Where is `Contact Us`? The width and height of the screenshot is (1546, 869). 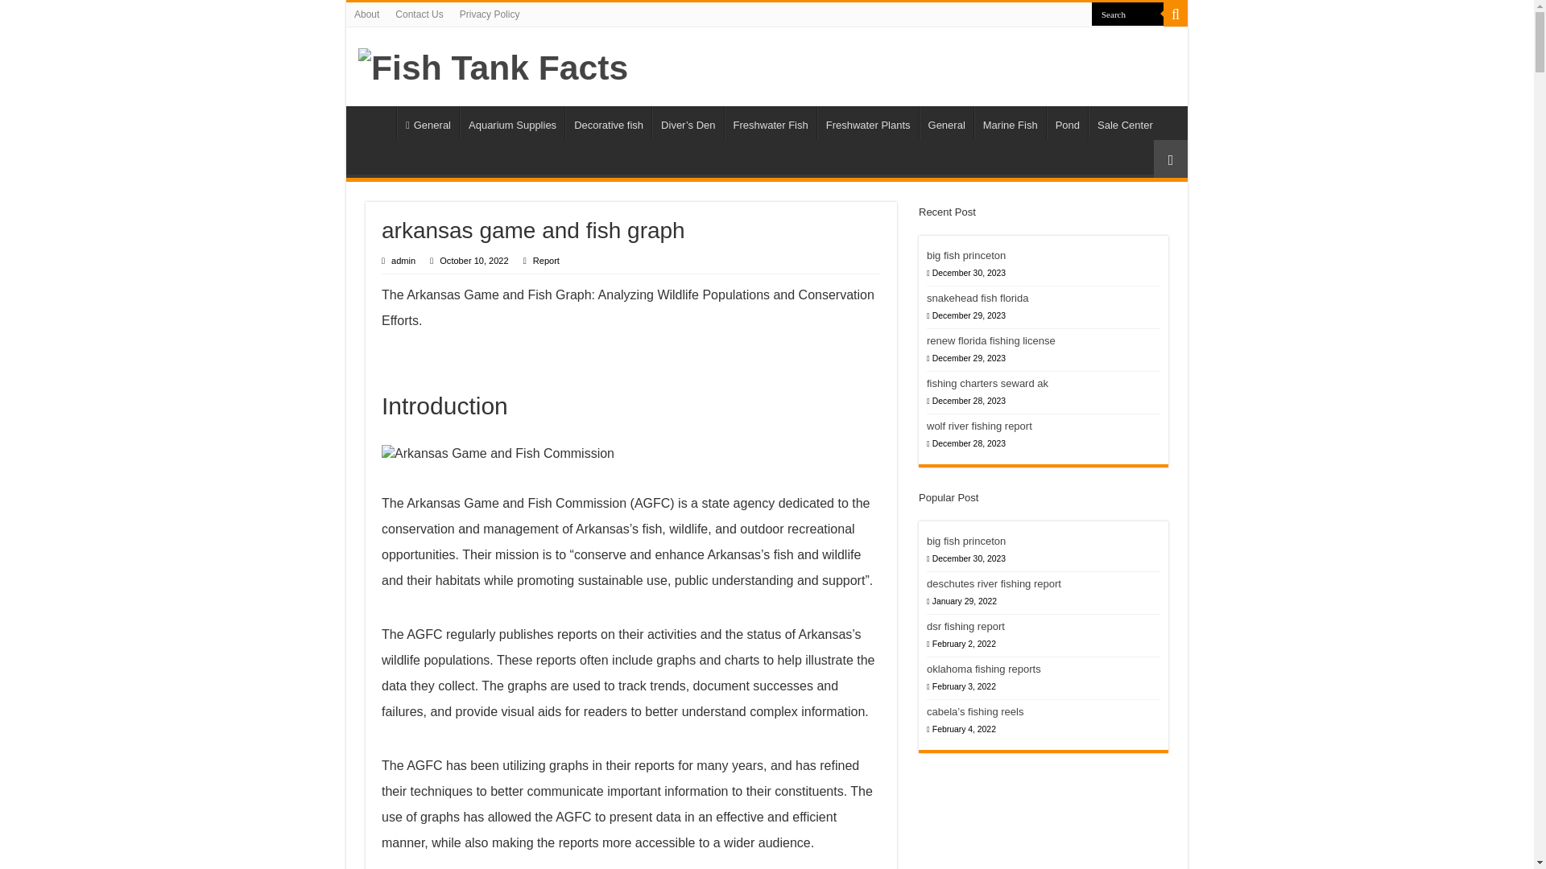 Contact Us is located at coordinates (419, 14).